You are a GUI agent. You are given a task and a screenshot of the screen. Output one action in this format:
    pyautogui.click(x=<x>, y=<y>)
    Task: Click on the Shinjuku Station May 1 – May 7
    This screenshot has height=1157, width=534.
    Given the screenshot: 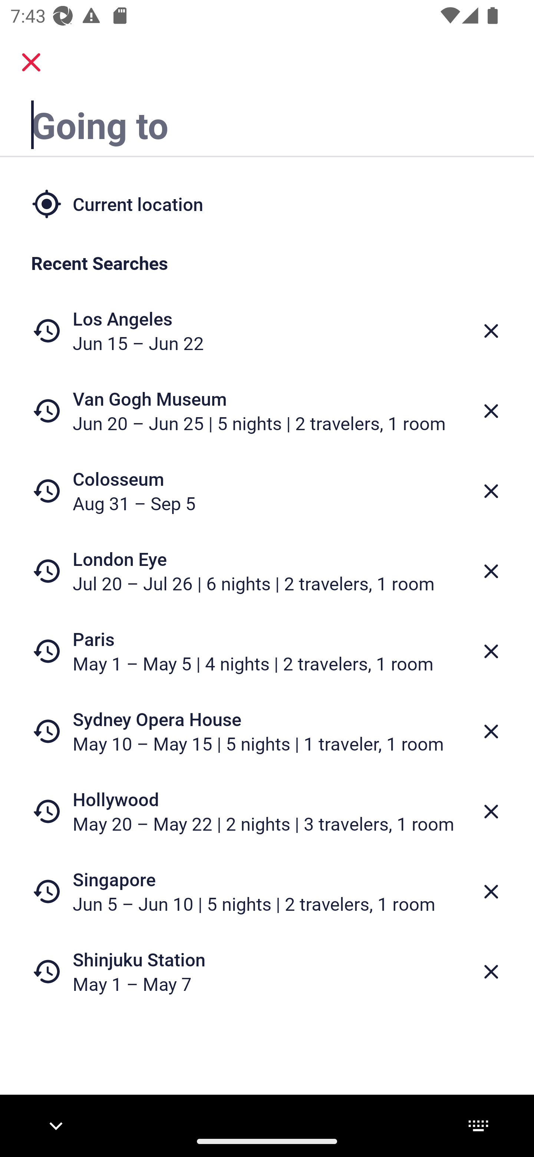 What is the action you would take?
    pyautogui.click(x=267, y=971)
    